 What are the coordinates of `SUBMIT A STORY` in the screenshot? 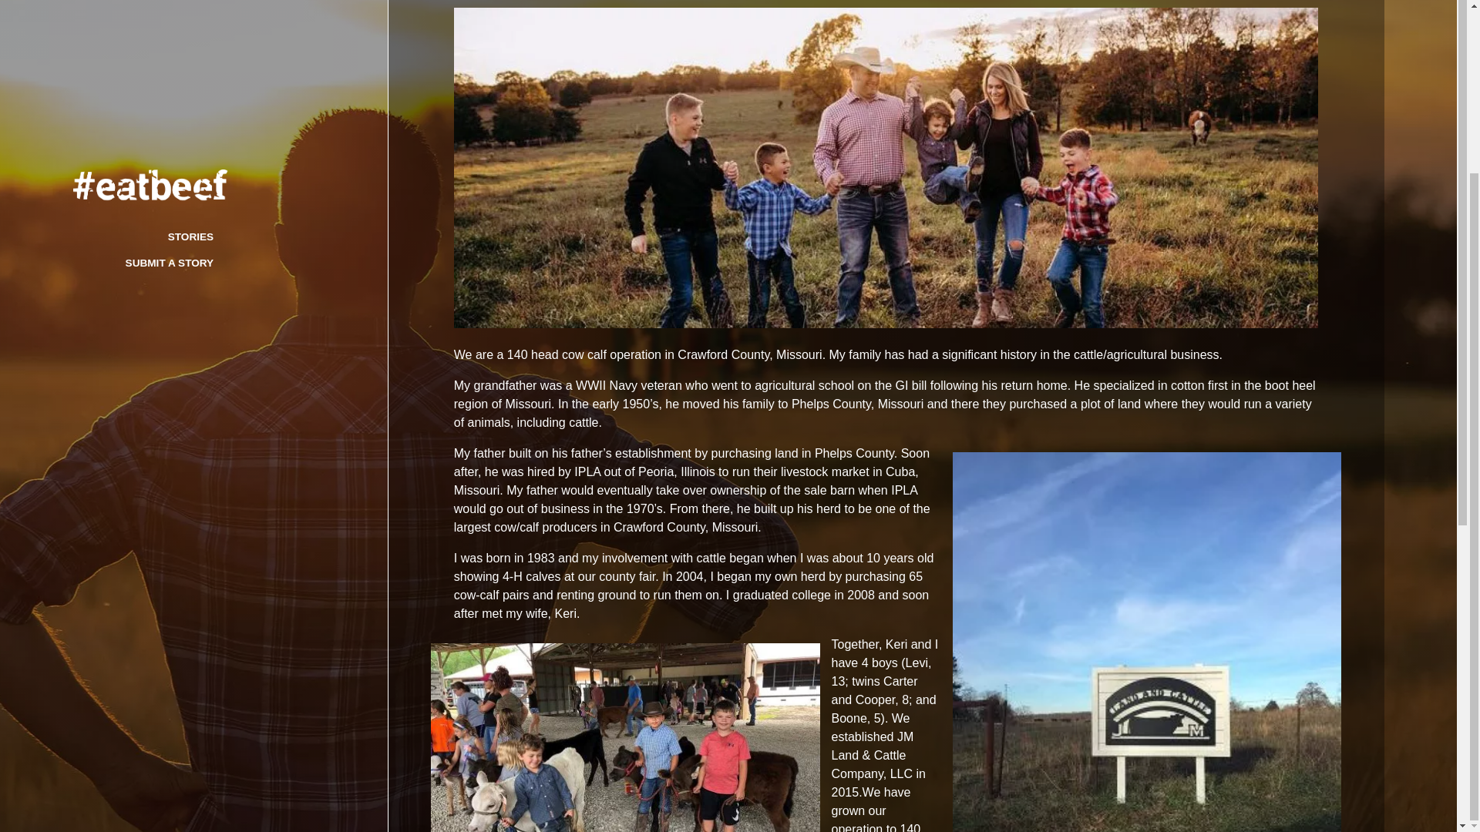 It's located at (170, 54).